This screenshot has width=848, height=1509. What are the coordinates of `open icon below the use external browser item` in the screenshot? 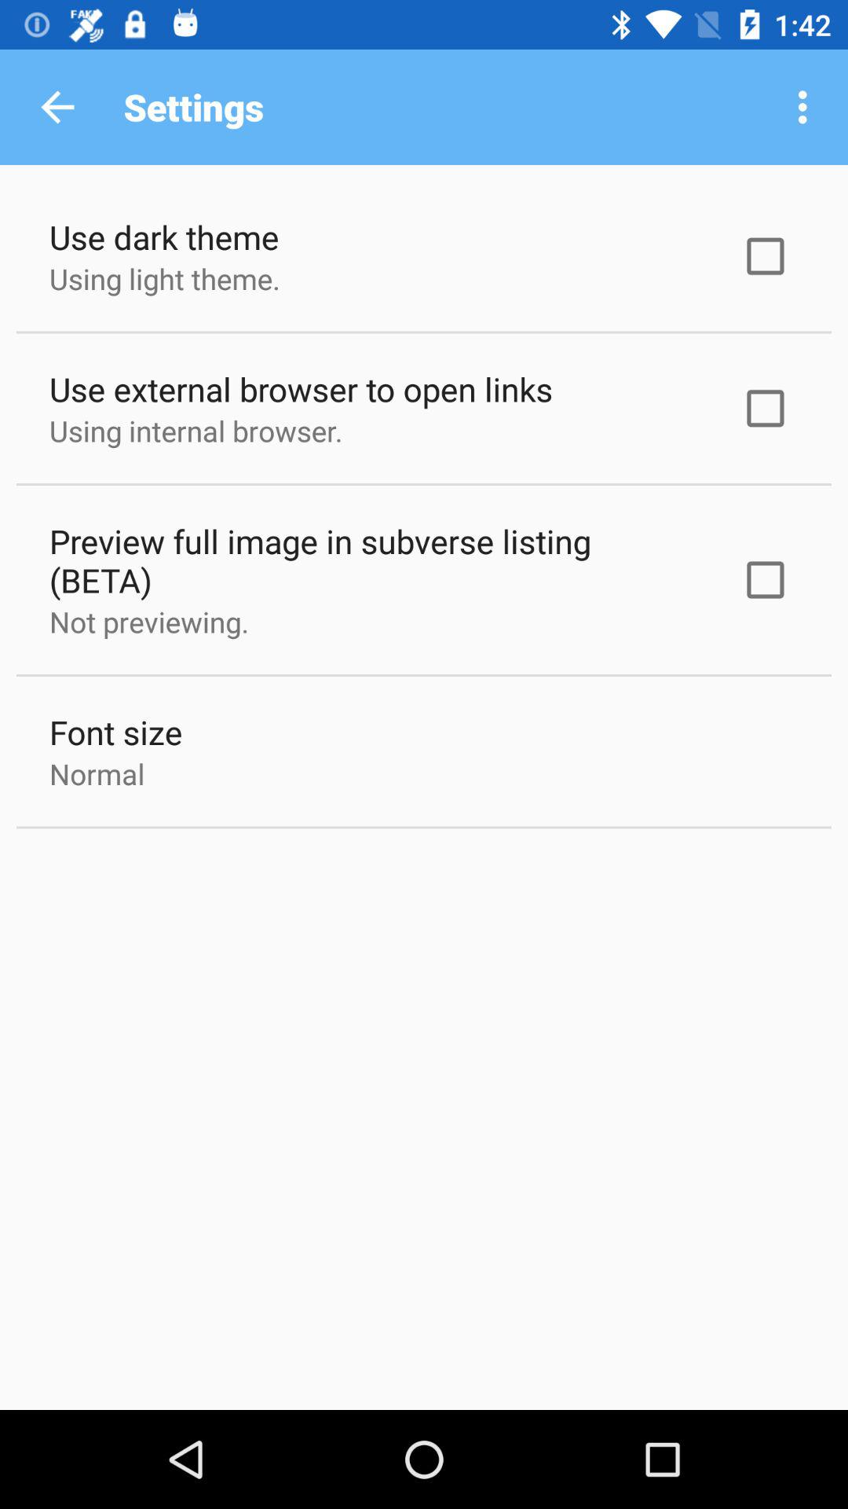 It's located at (196, 431).